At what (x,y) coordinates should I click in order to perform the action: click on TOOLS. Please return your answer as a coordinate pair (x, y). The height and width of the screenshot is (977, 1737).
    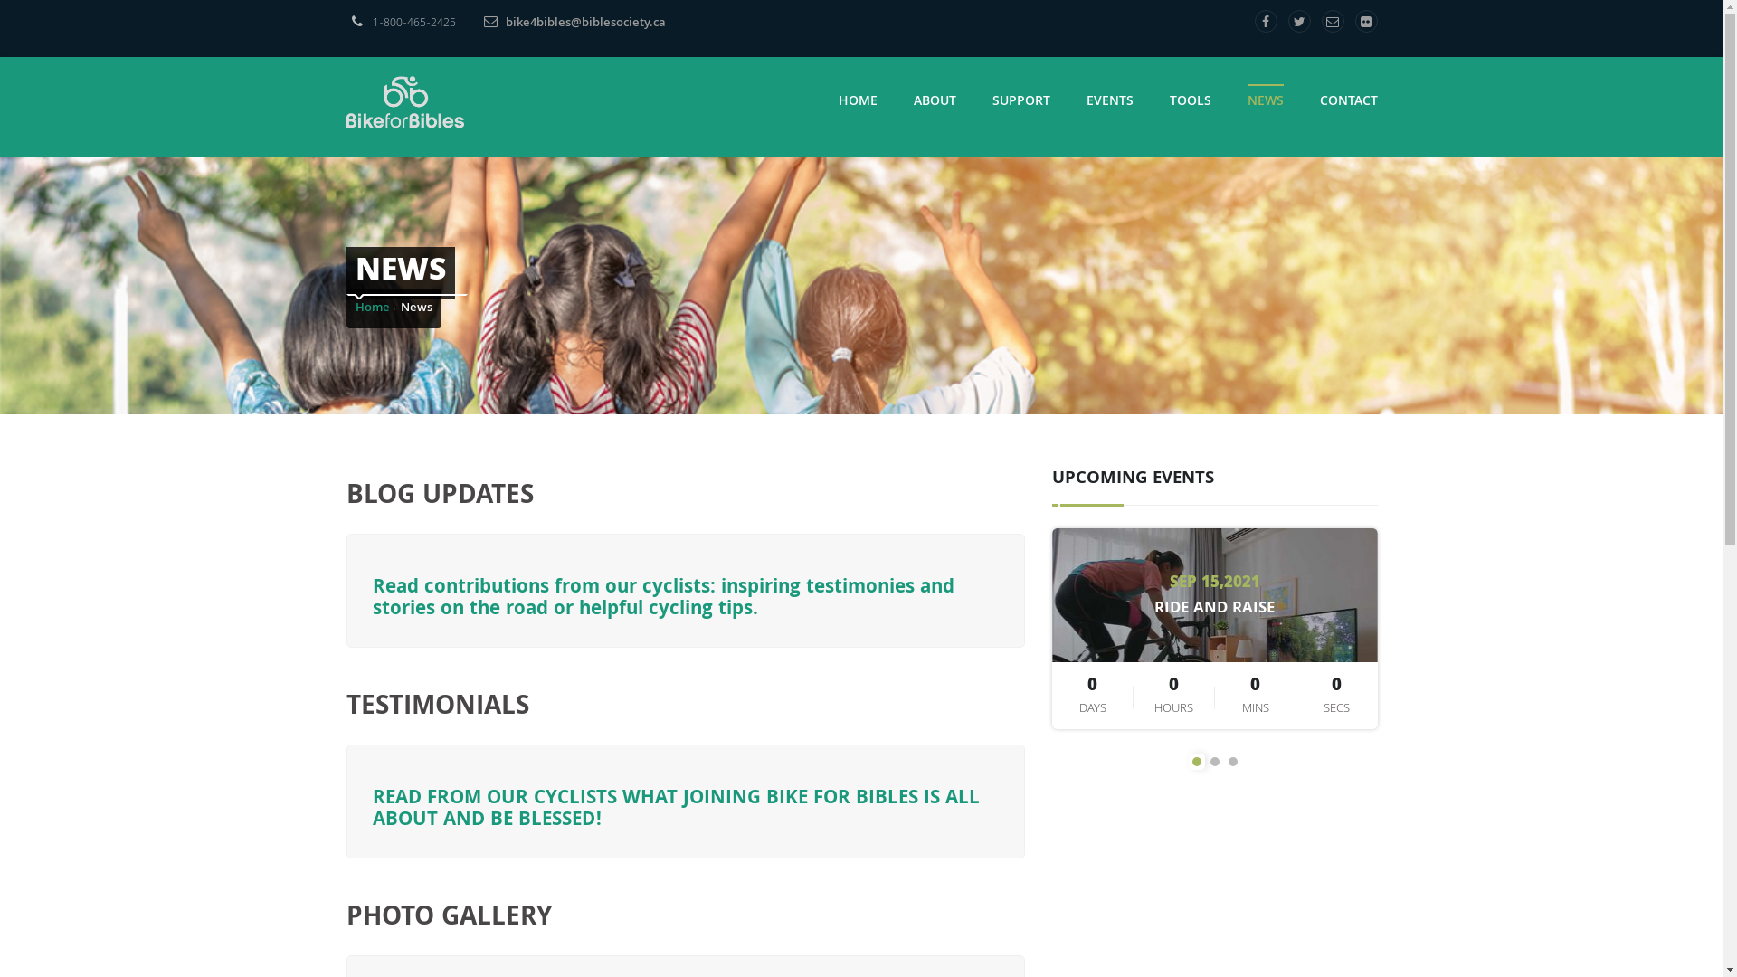
    Looking at the image, I should click on (1190, 102).